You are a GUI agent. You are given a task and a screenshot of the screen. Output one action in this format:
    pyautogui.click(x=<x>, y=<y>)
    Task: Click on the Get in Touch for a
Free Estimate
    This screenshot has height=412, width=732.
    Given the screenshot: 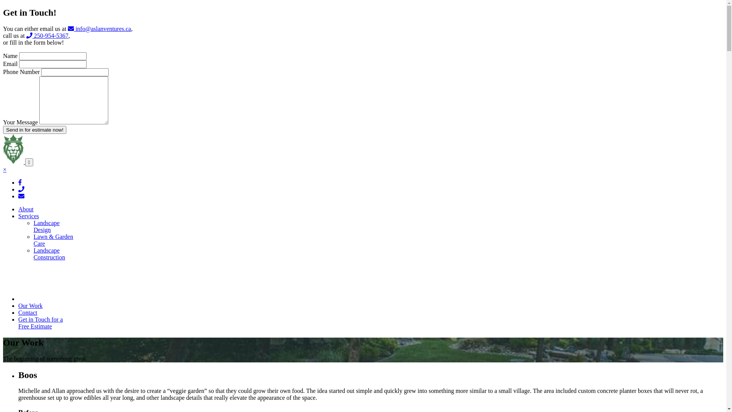 What is the action you would take?
    pyautogui.click(x=40, y=323)
    